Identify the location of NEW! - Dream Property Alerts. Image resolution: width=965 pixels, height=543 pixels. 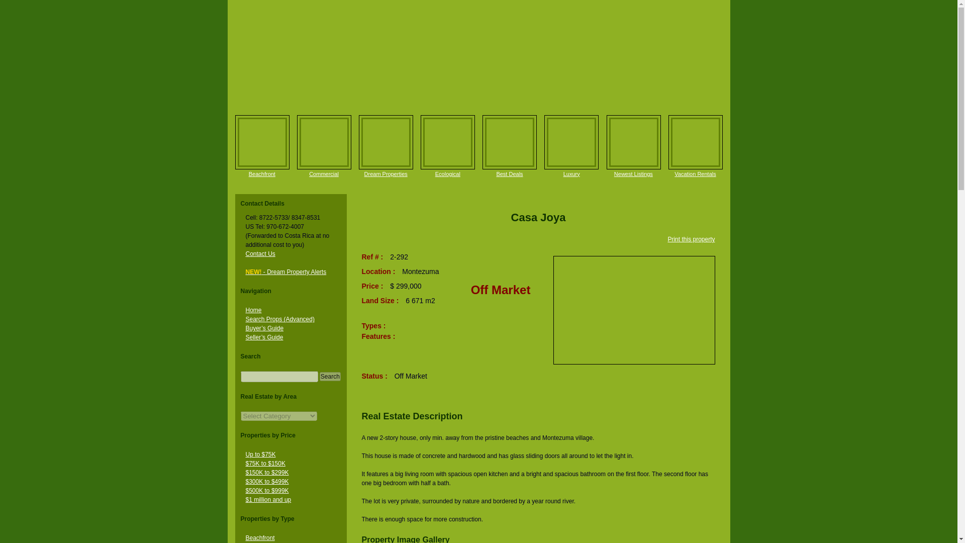
(285, 271).